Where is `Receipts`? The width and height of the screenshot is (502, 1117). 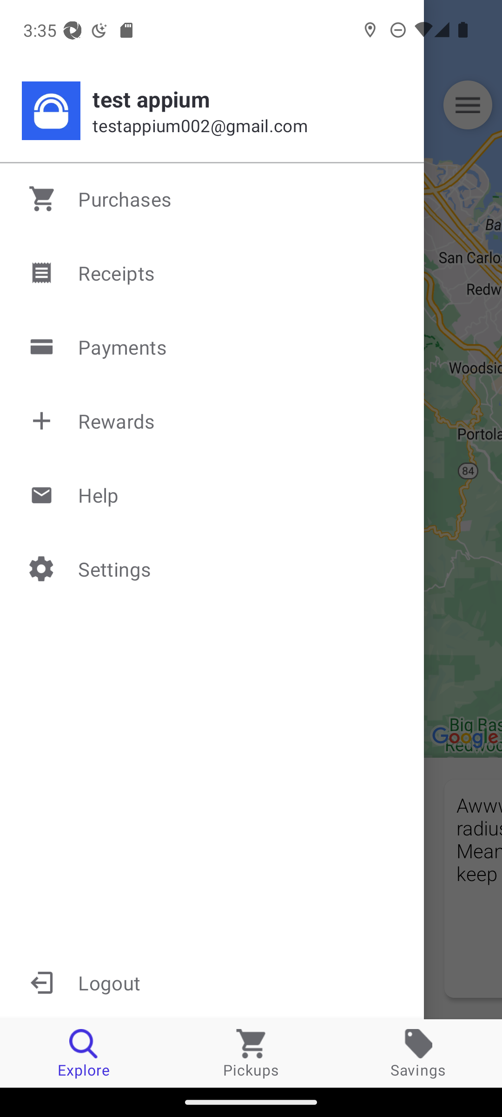
Receipts is located at coordinates (213, 273).